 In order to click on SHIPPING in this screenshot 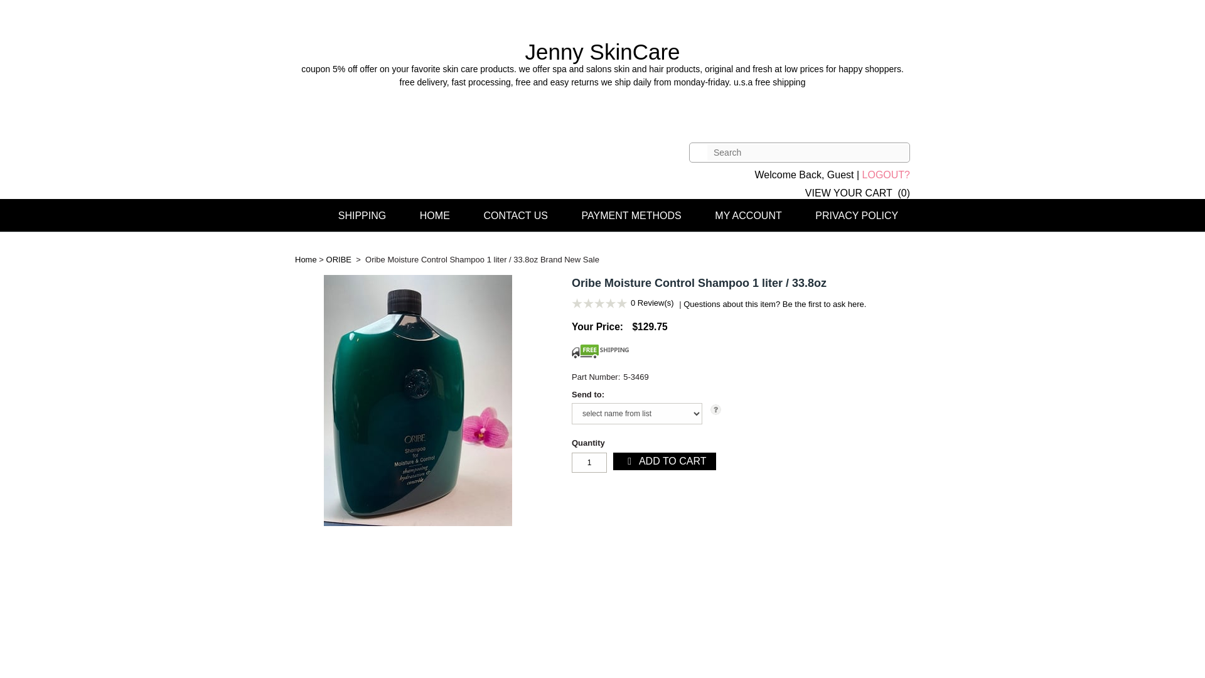, I will do `click(361, 215)`.